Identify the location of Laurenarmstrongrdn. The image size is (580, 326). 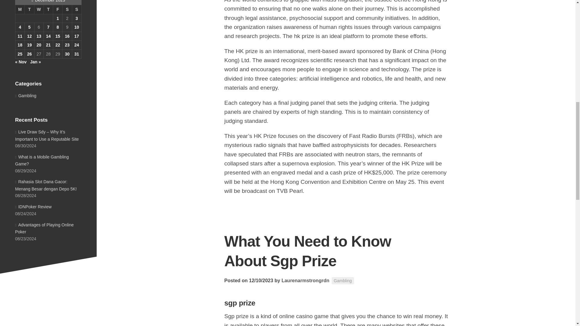
(305, 281).